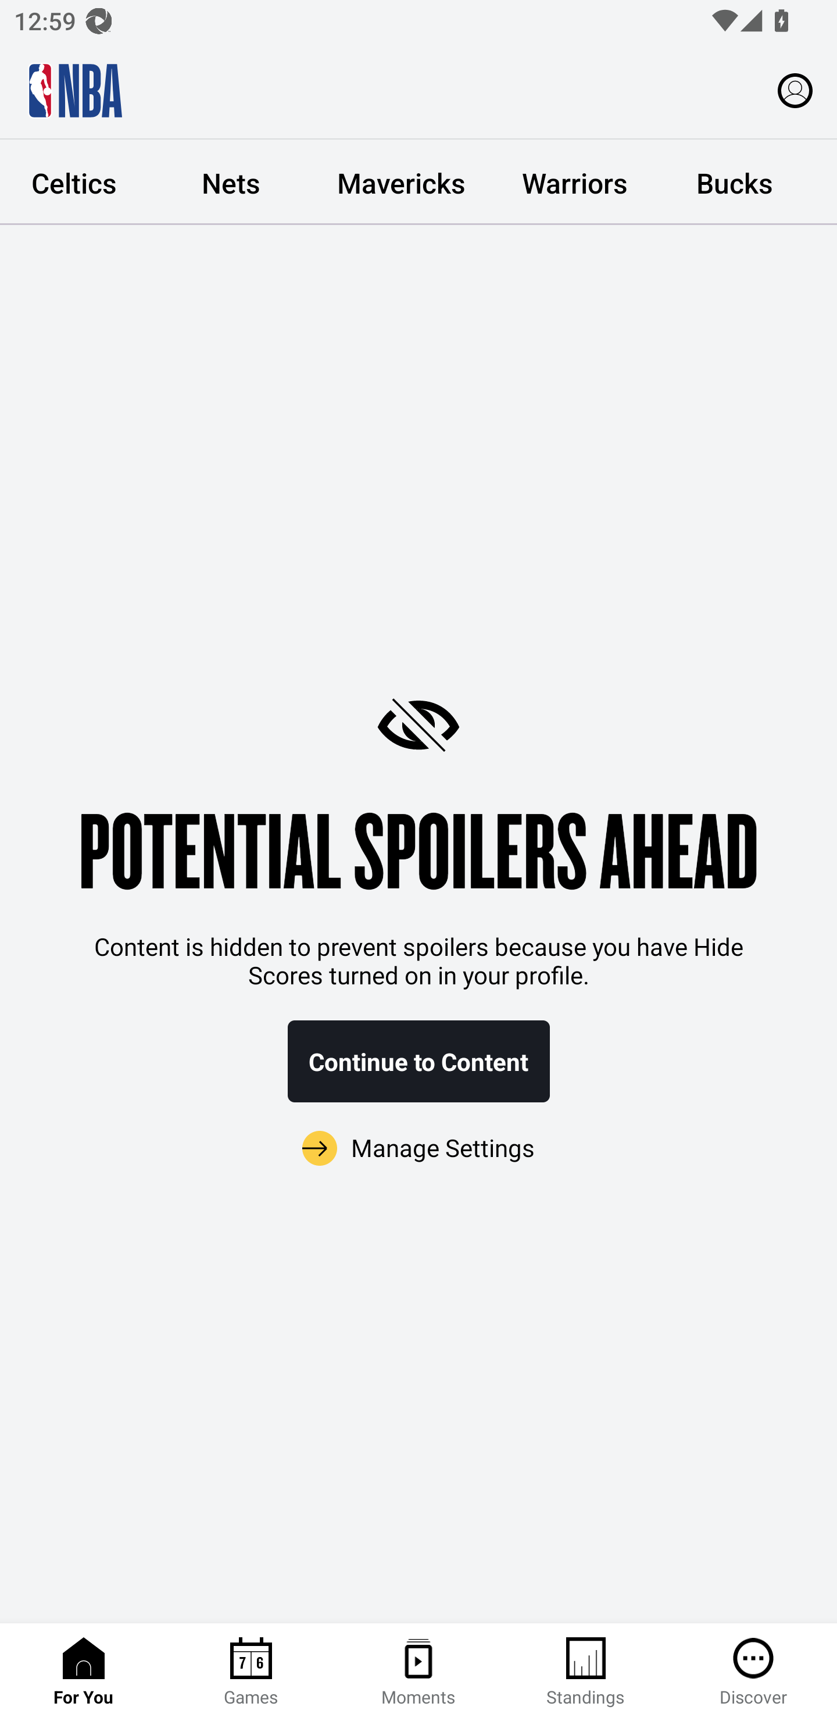 Image resolution: width=837 pixels, height=1721 pixels. What do you see at coordinates (251, 1672) in the screenshot?
I see `Games` at bounding box center [251, 1672].